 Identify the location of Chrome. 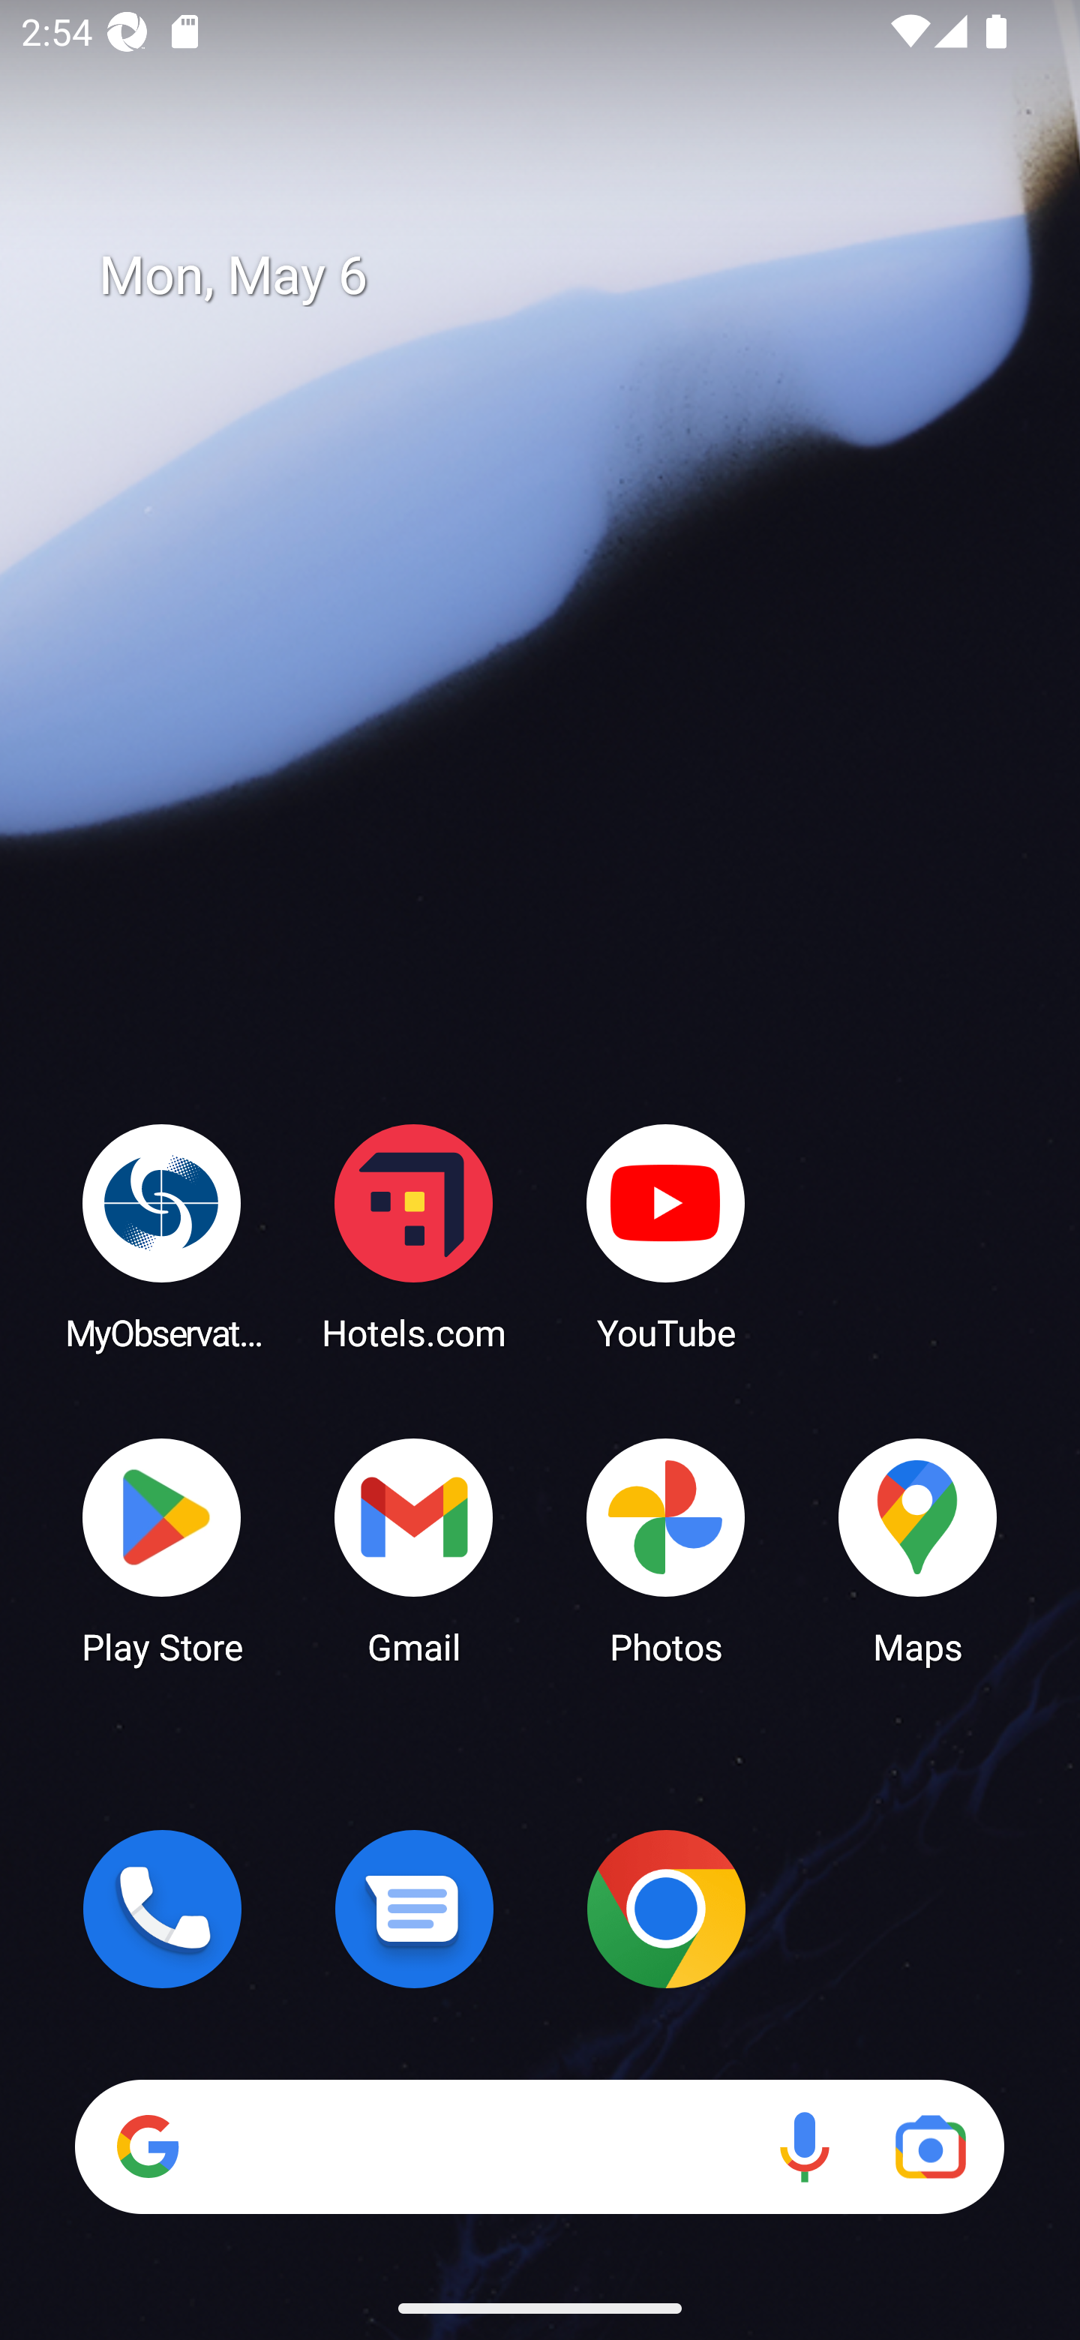
(666, 1909).